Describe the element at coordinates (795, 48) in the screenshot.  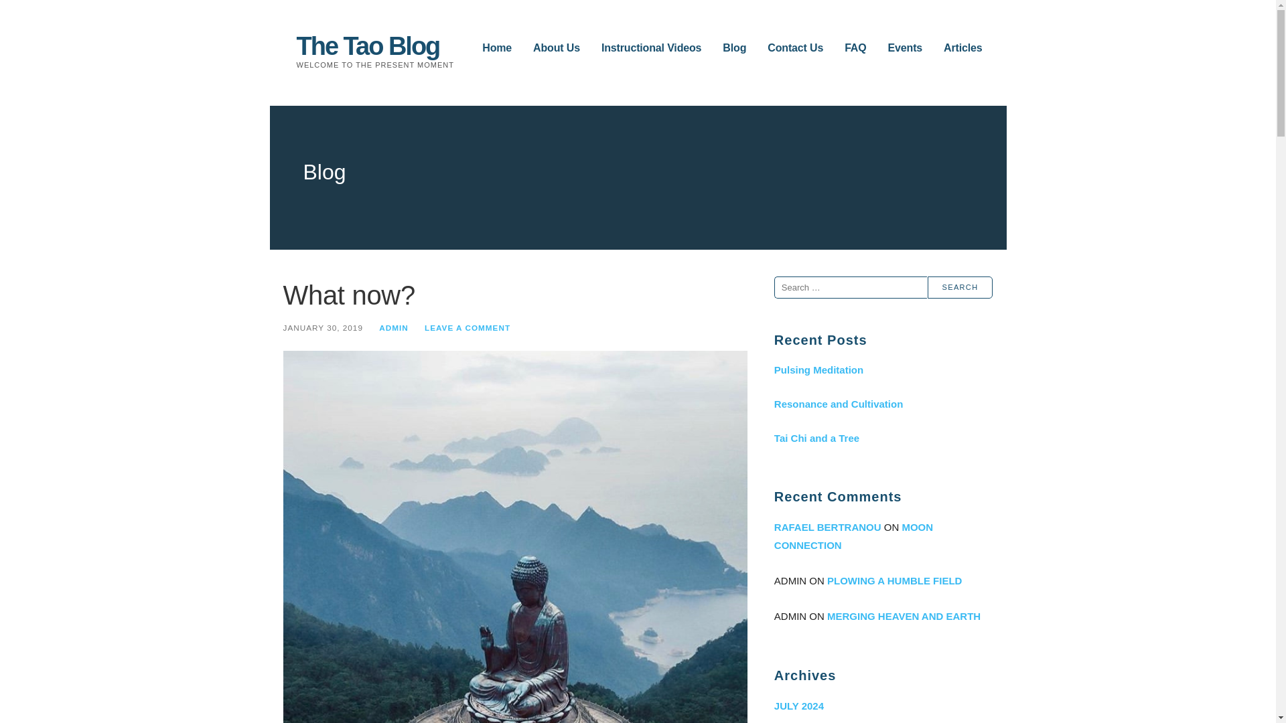
I see `Contact Us` at that location.